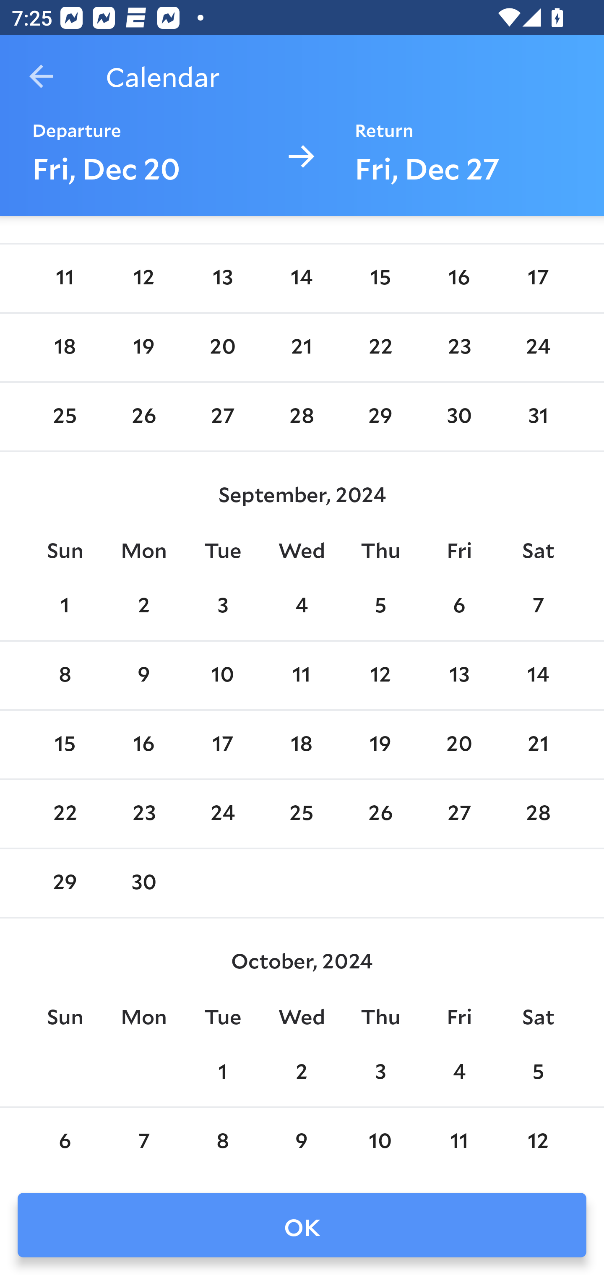 Image resolution: width=604 pixels, height=1275 pixels. I want to click on 22, so click(65, 814).